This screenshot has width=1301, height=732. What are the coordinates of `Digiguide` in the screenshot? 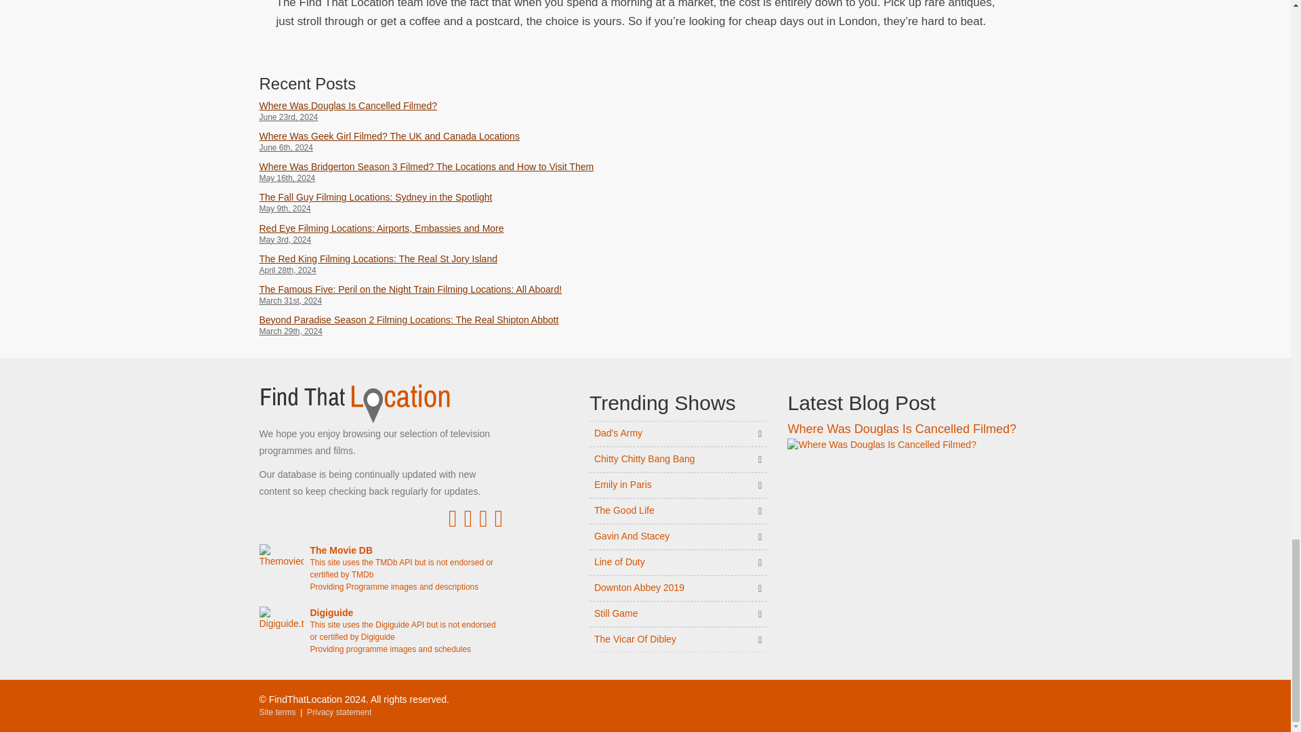 It's located at (381, 630).